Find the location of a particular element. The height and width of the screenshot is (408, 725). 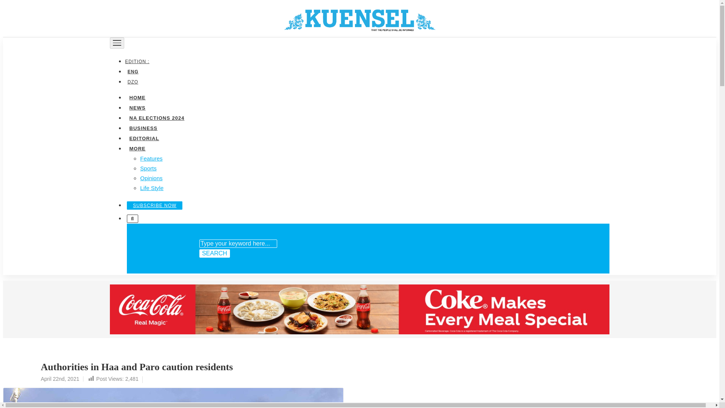

SUBSCRIBE NOW is located at coordinates (155, 205).